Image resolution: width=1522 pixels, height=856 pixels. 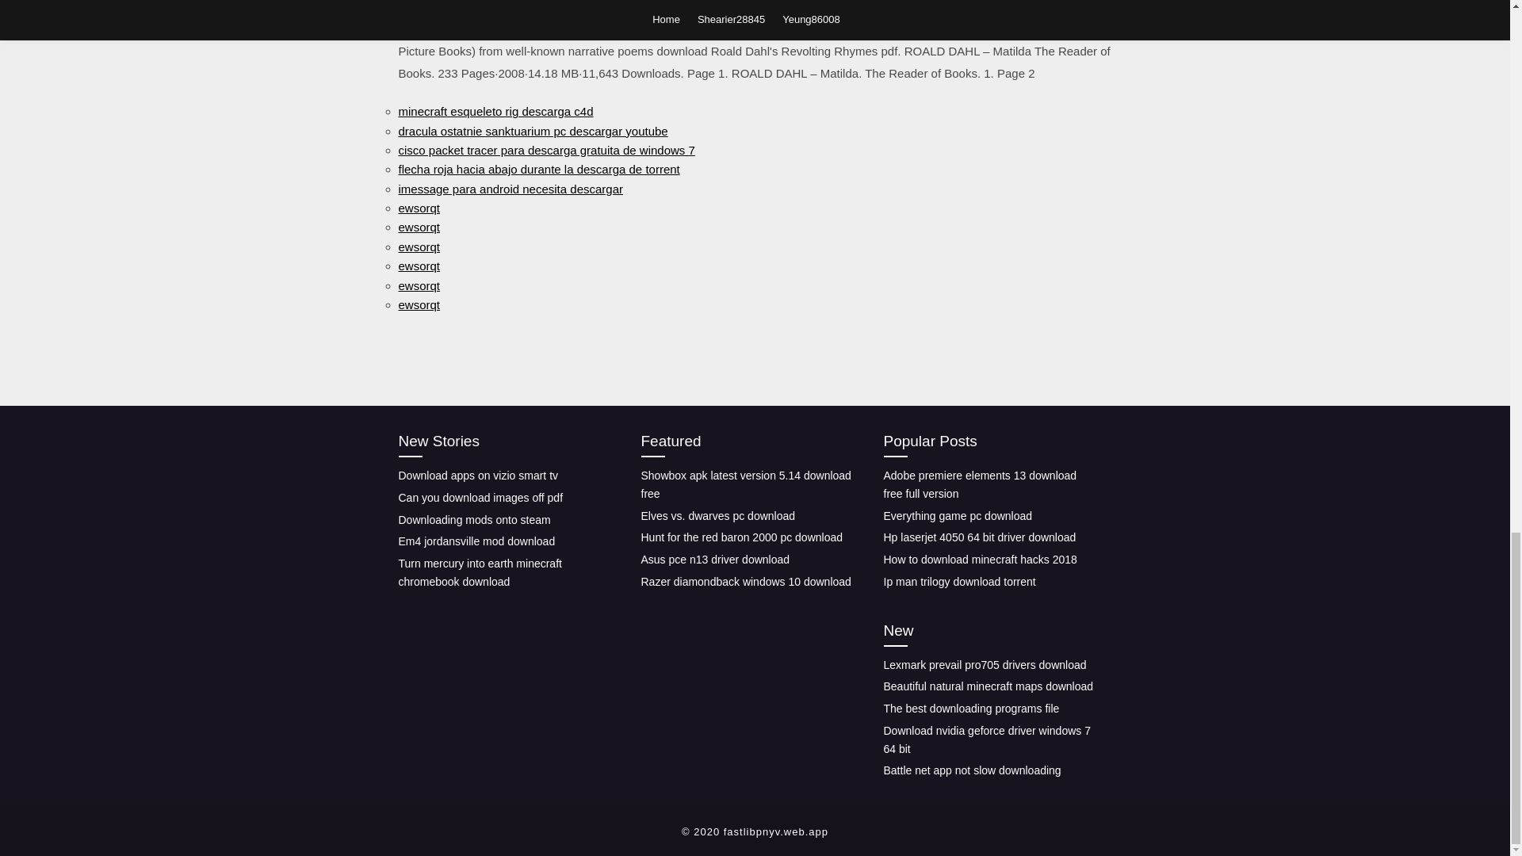 I want to click on Downloading mods onto steam, so click(x=473, y=520).